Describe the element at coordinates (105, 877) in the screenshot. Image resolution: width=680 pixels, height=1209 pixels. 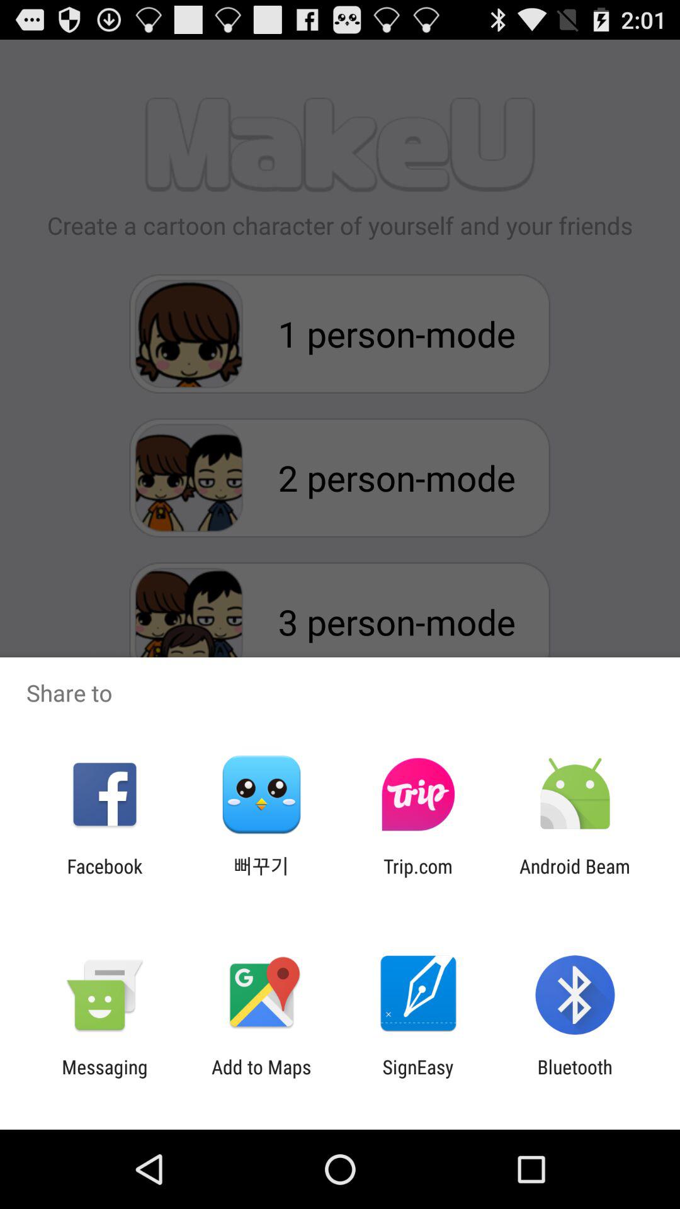
I see `select facebook icon` at that location.